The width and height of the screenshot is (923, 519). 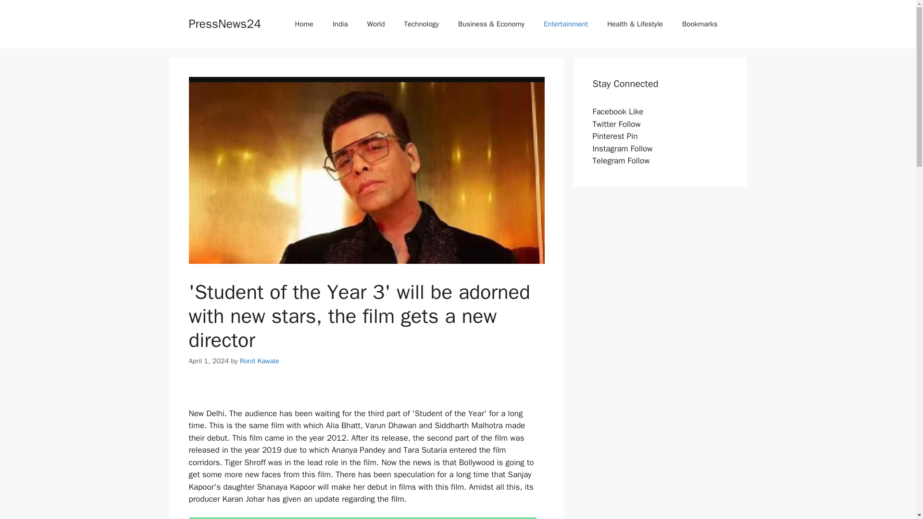 What do you see at coordinates (422, 24) in the screenshot?
I see `Technology` at bounding box center [422, 24].